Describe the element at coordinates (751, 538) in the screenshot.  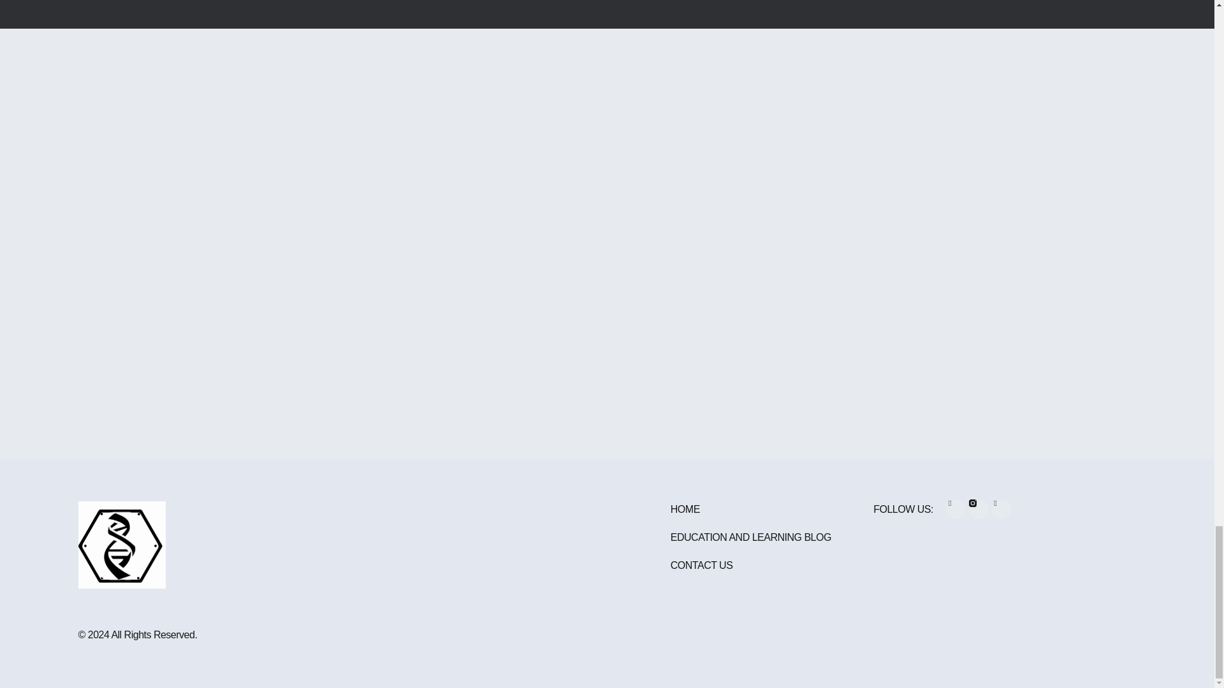
I see `EDUCATION AND LEARNING BLOG` at that location.